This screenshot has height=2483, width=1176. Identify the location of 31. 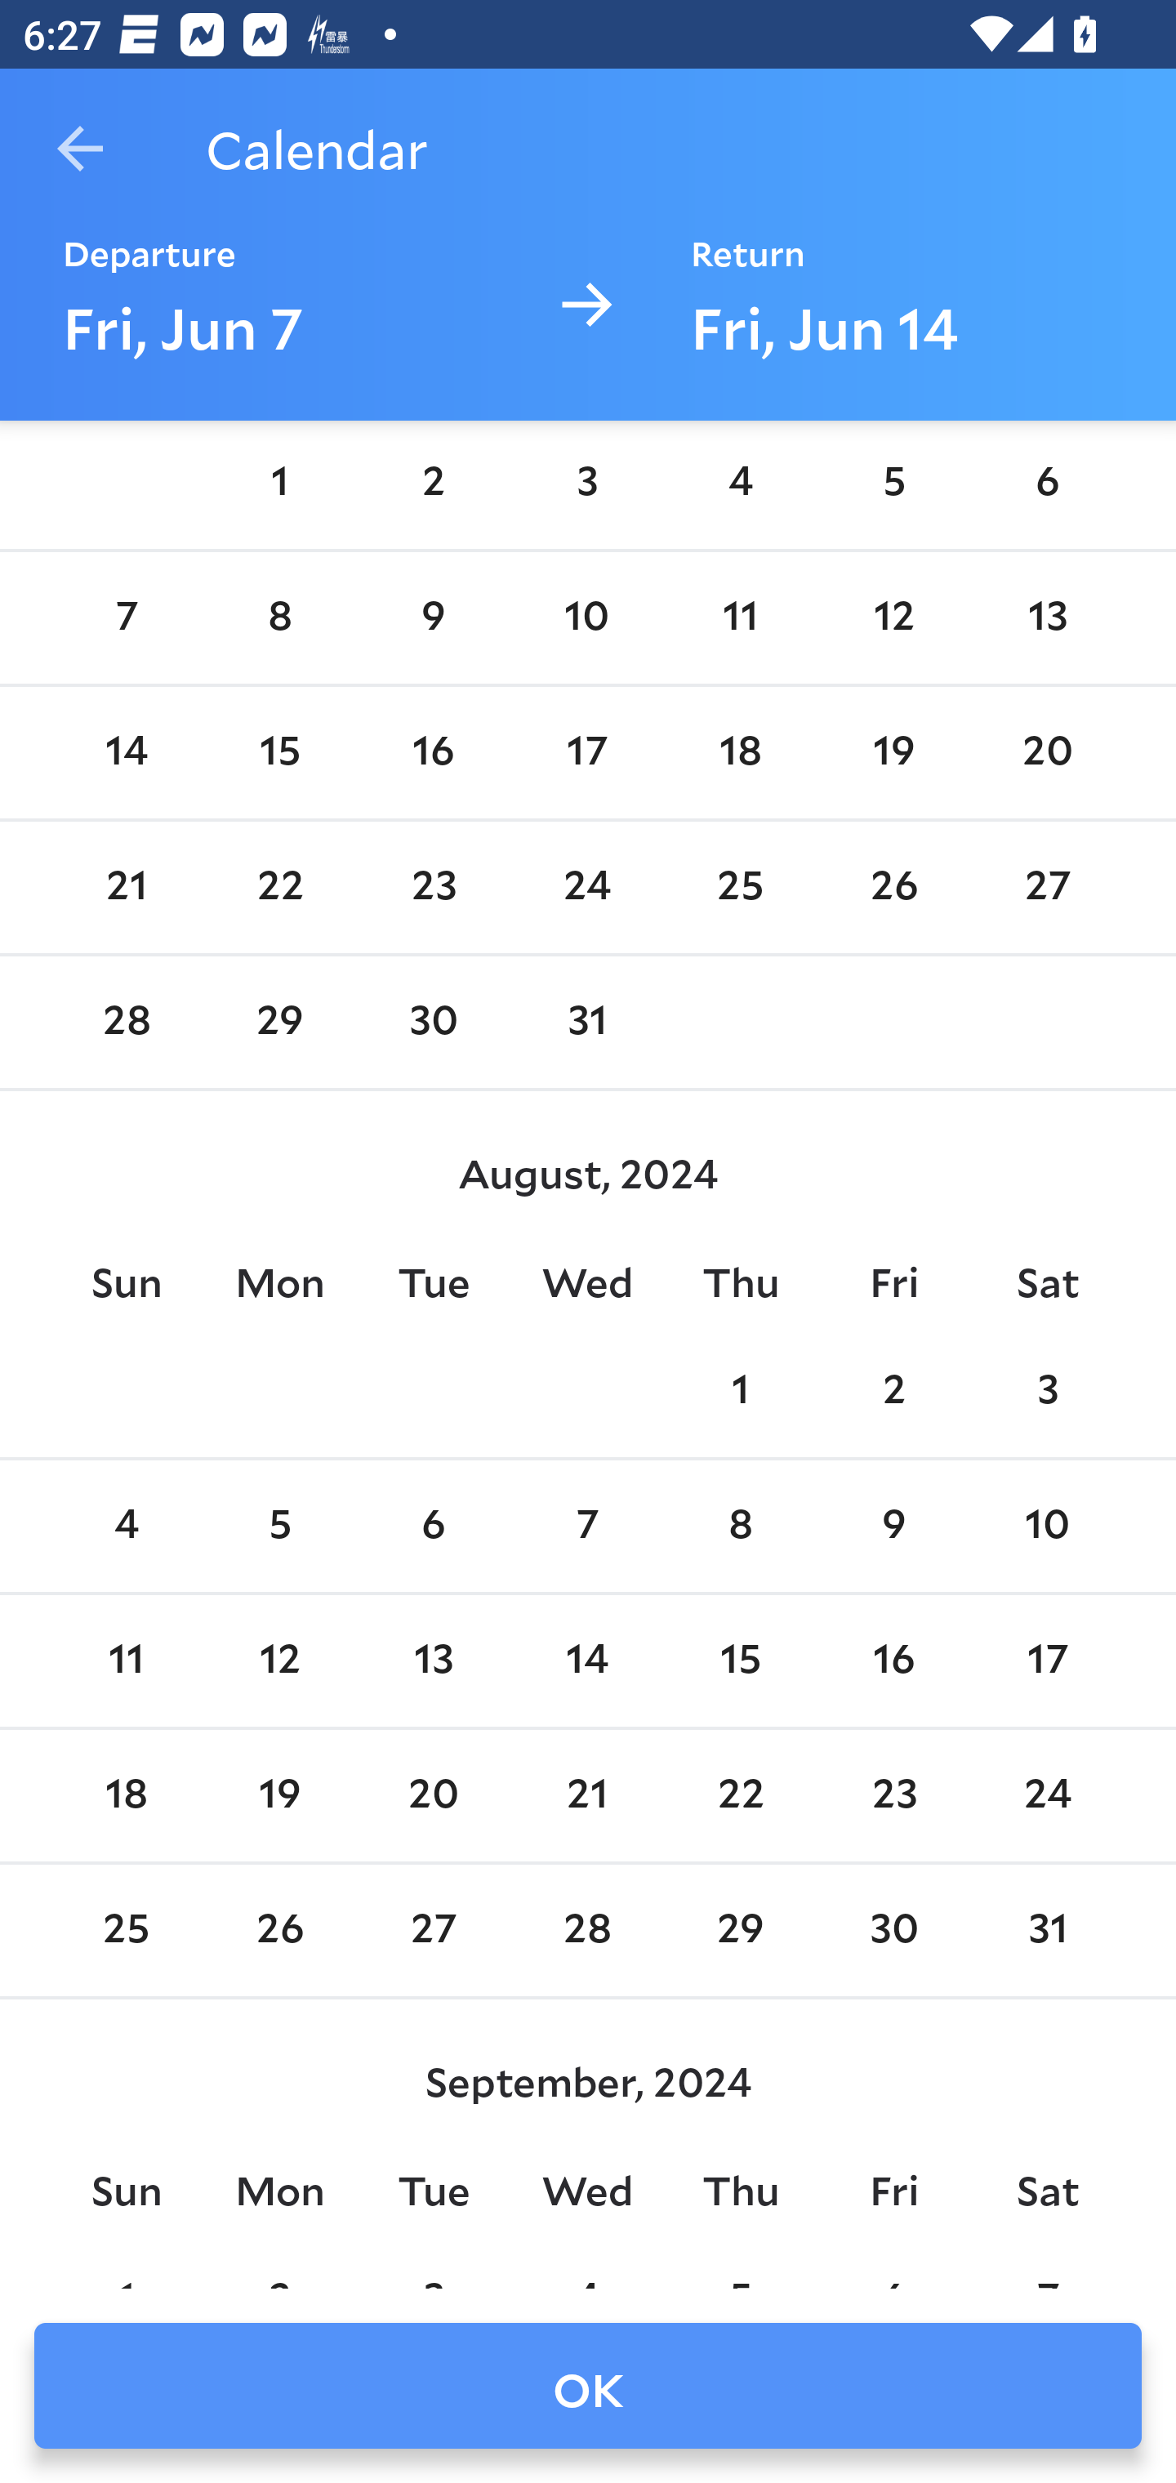
(587, 1023).